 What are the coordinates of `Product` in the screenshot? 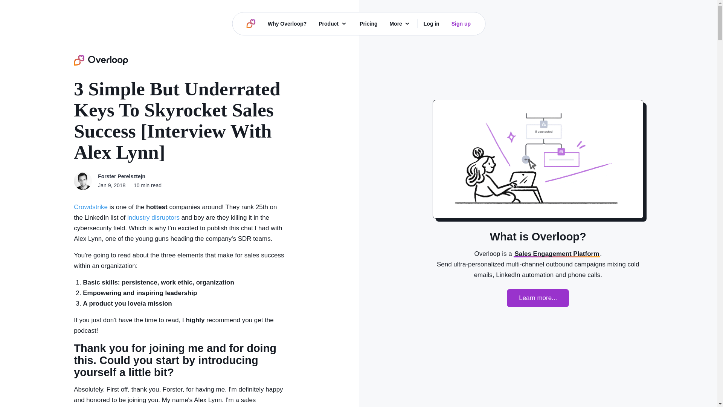 It's located at (333, 23).